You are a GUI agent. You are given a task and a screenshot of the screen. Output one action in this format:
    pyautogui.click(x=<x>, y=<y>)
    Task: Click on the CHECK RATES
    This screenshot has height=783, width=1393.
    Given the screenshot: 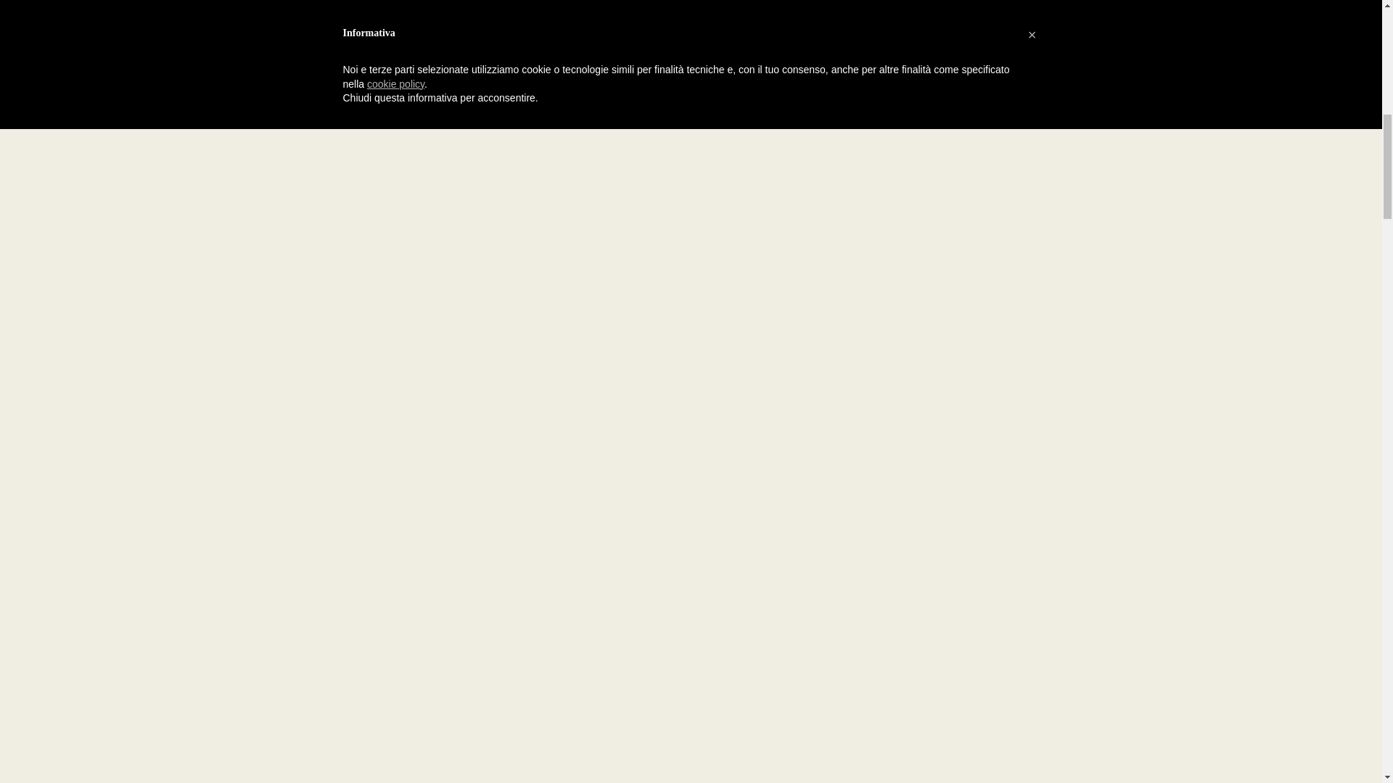 What is the action you would take?
    pyautogui.click(x=276, y=426)
    